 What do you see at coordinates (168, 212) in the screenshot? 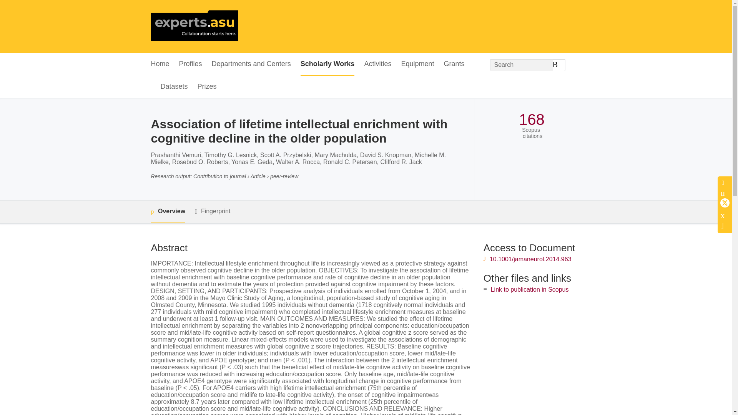
I see `Overview` at bounding box center [168, 212].